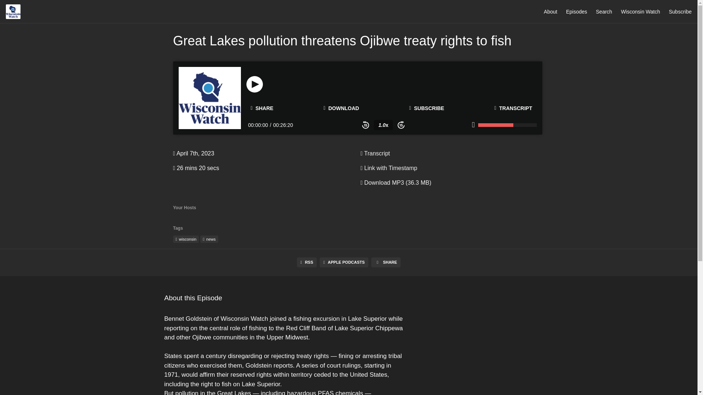 This screenshot has height=395, width=703. I want to click on Search, so click(604, 11).